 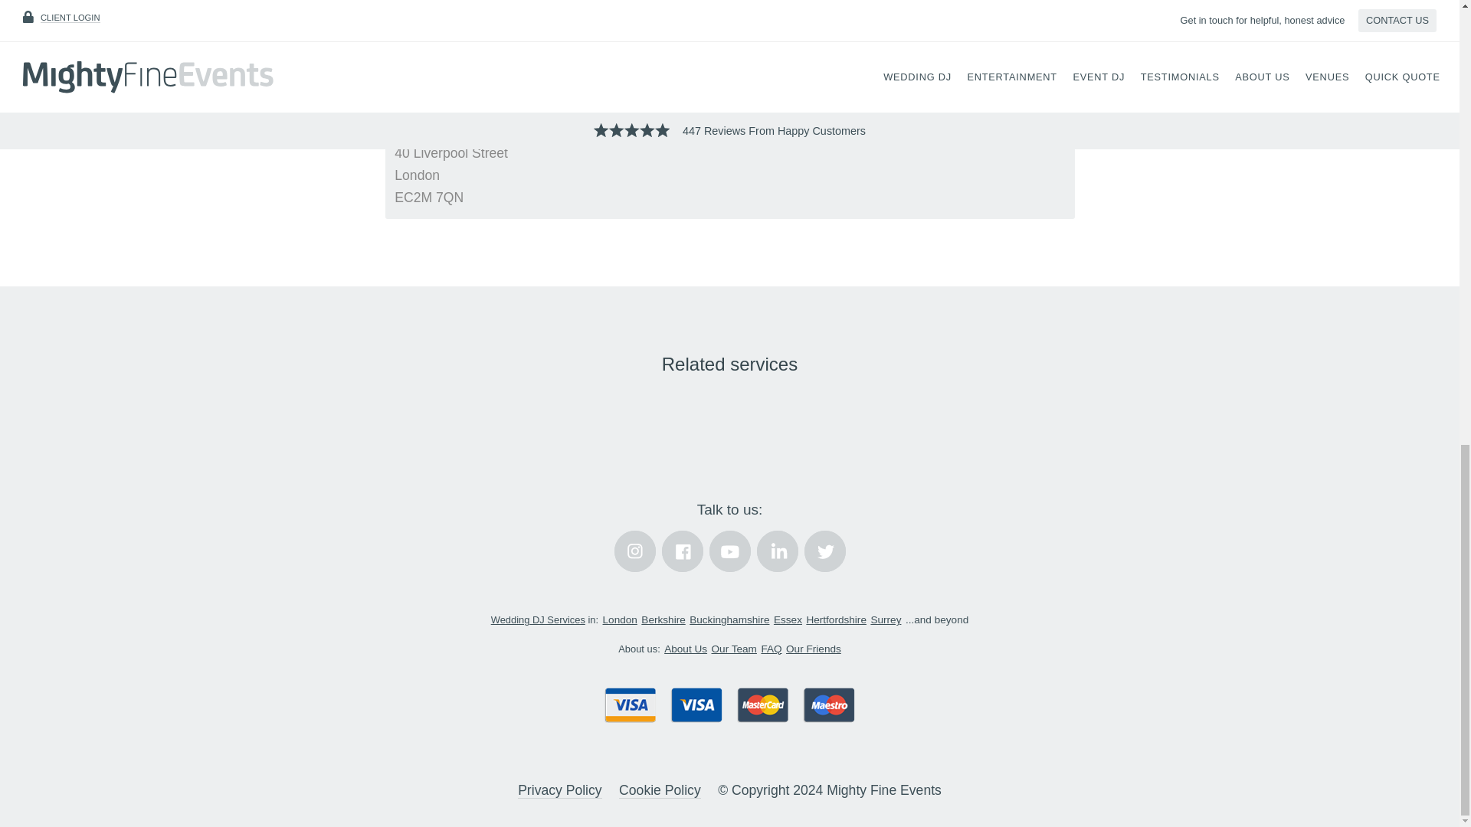 I want to click on MightyFine.events on Linkedin, so click(x=778, y=551).